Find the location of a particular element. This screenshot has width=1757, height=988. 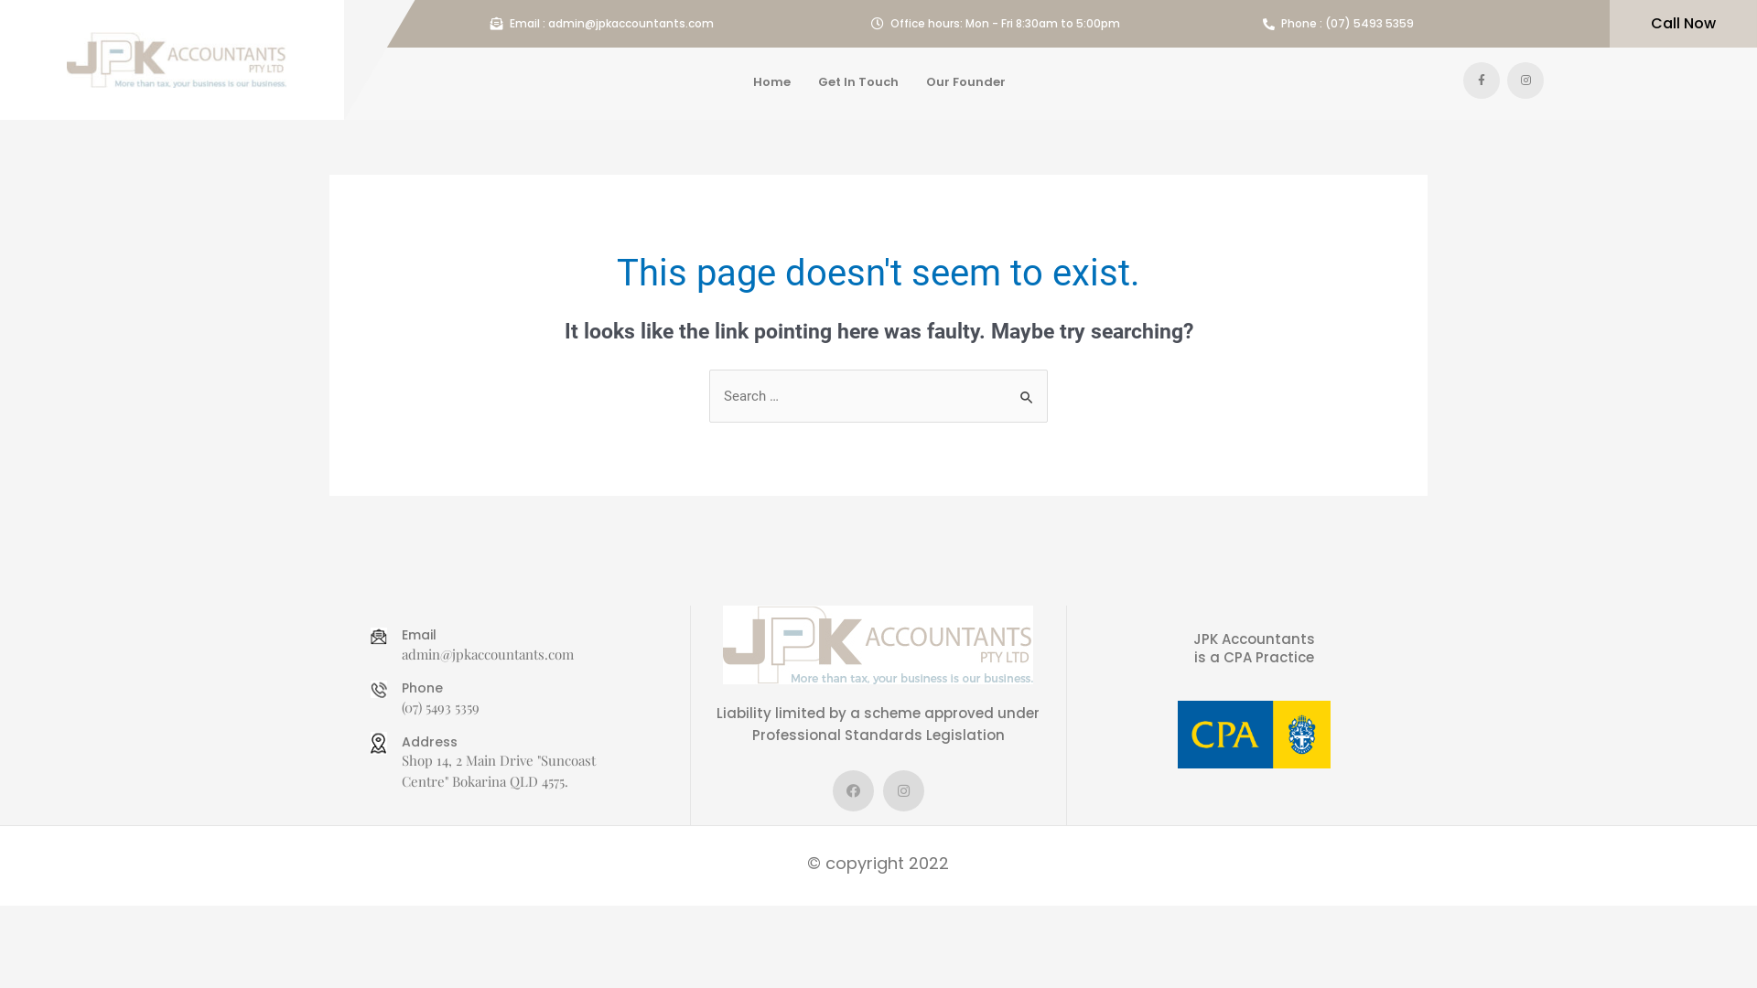

Our Founder is located at coordinates (966, 82).